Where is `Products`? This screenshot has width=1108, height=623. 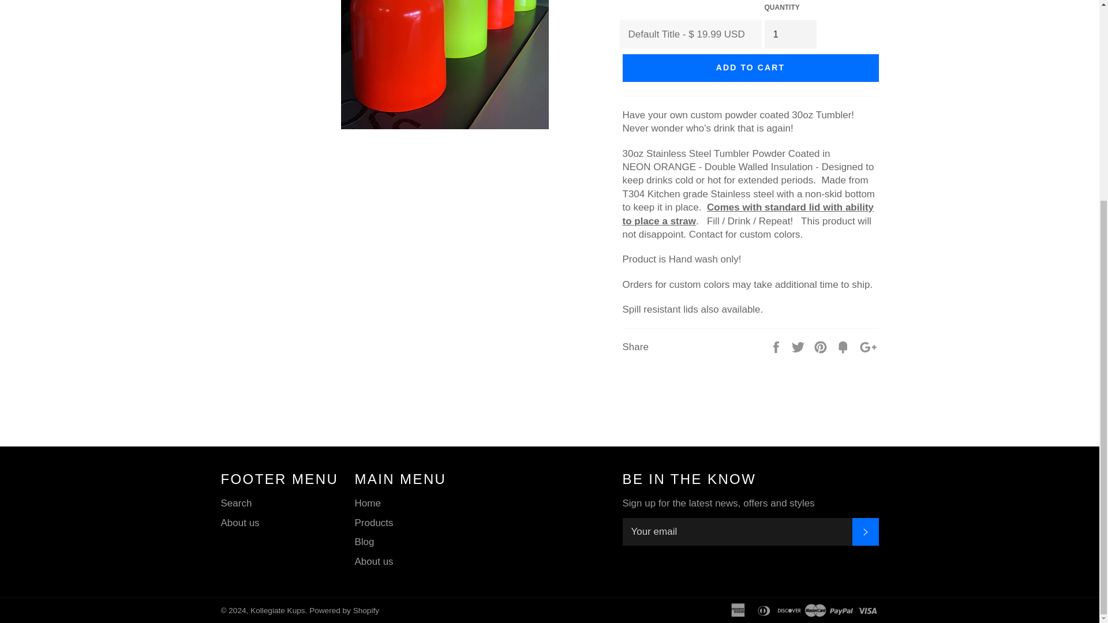
Products is located at coordinates (374, 523).